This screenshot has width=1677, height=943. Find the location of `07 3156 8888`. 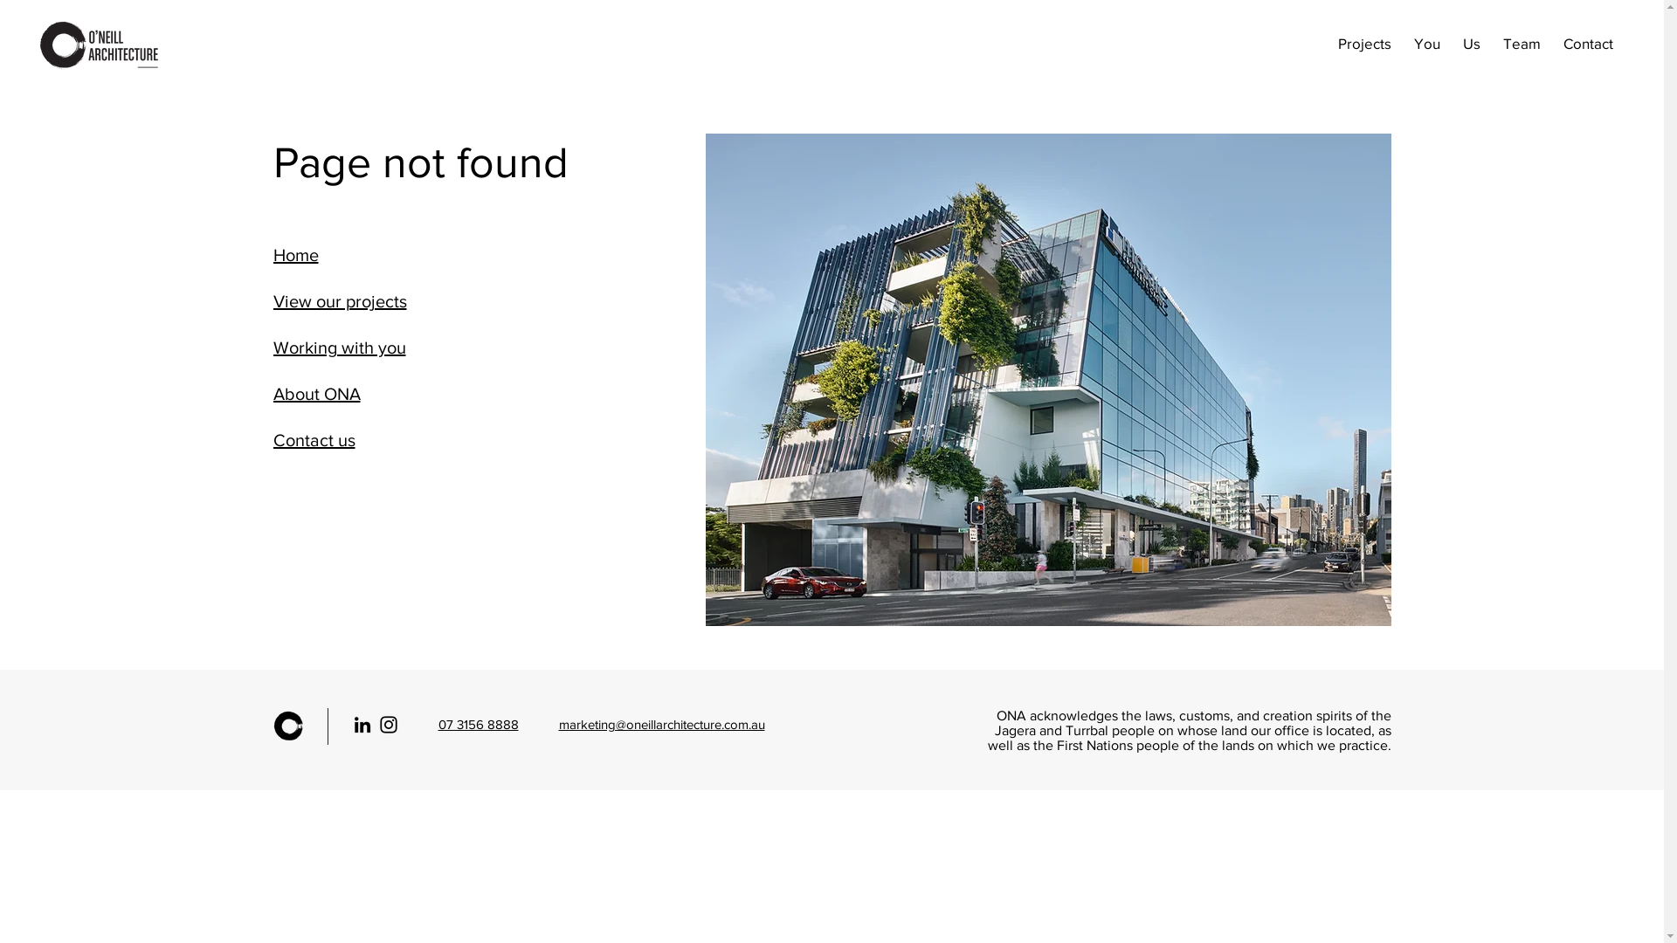

07 3156 8888 is located at coordinates (479, 725).